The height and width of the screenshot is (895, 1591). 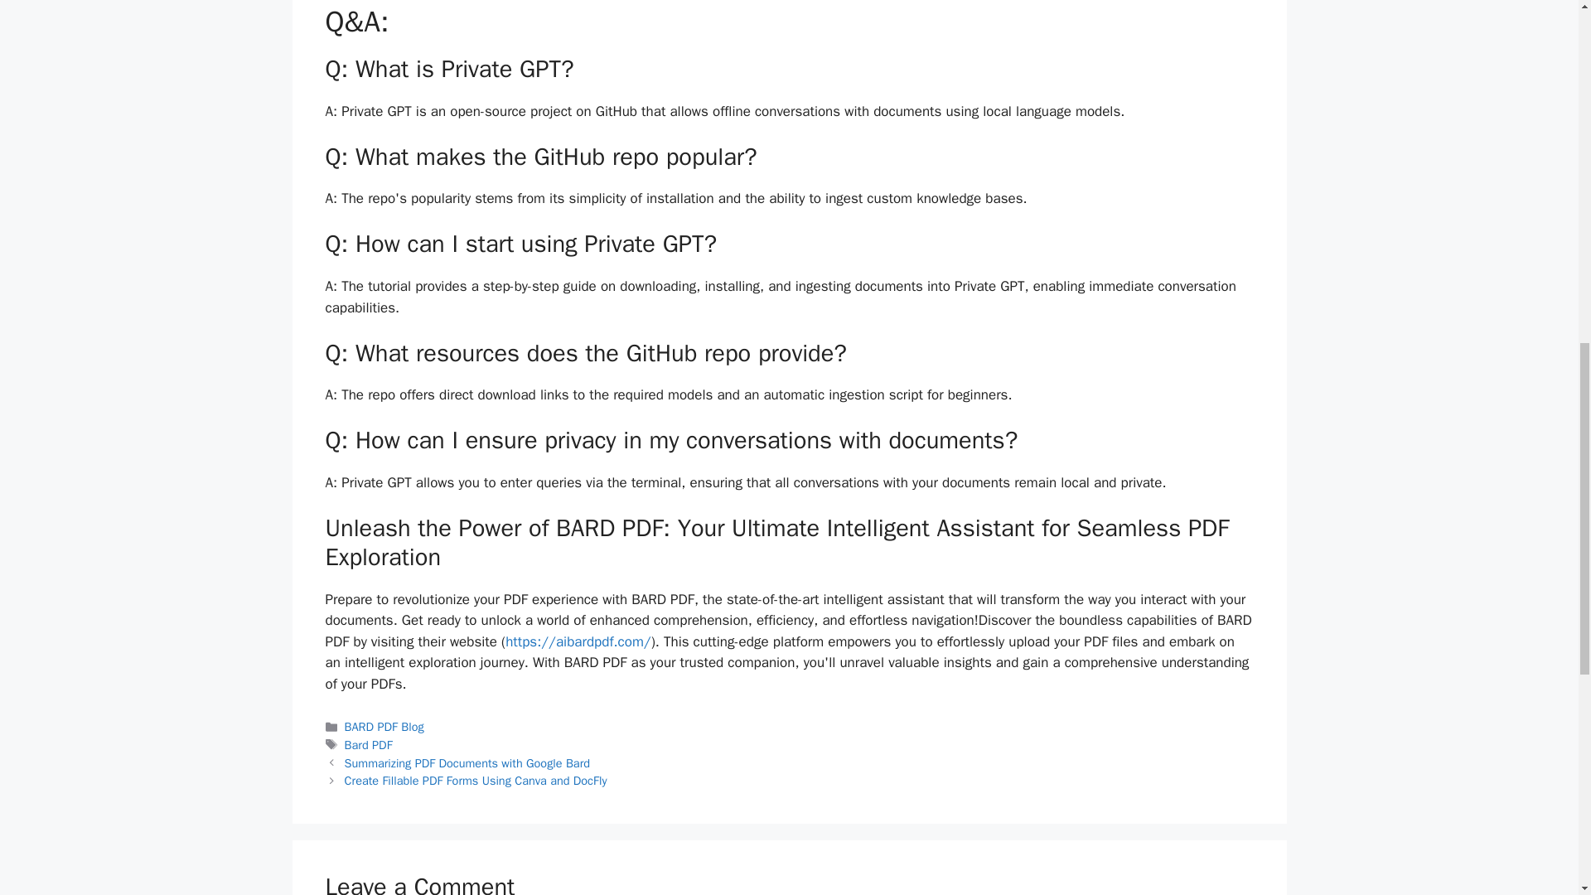 What do you see at coordinates (369, 744) in the screenshot?
I see `Bard PDF` at bounding box center [369, 744].